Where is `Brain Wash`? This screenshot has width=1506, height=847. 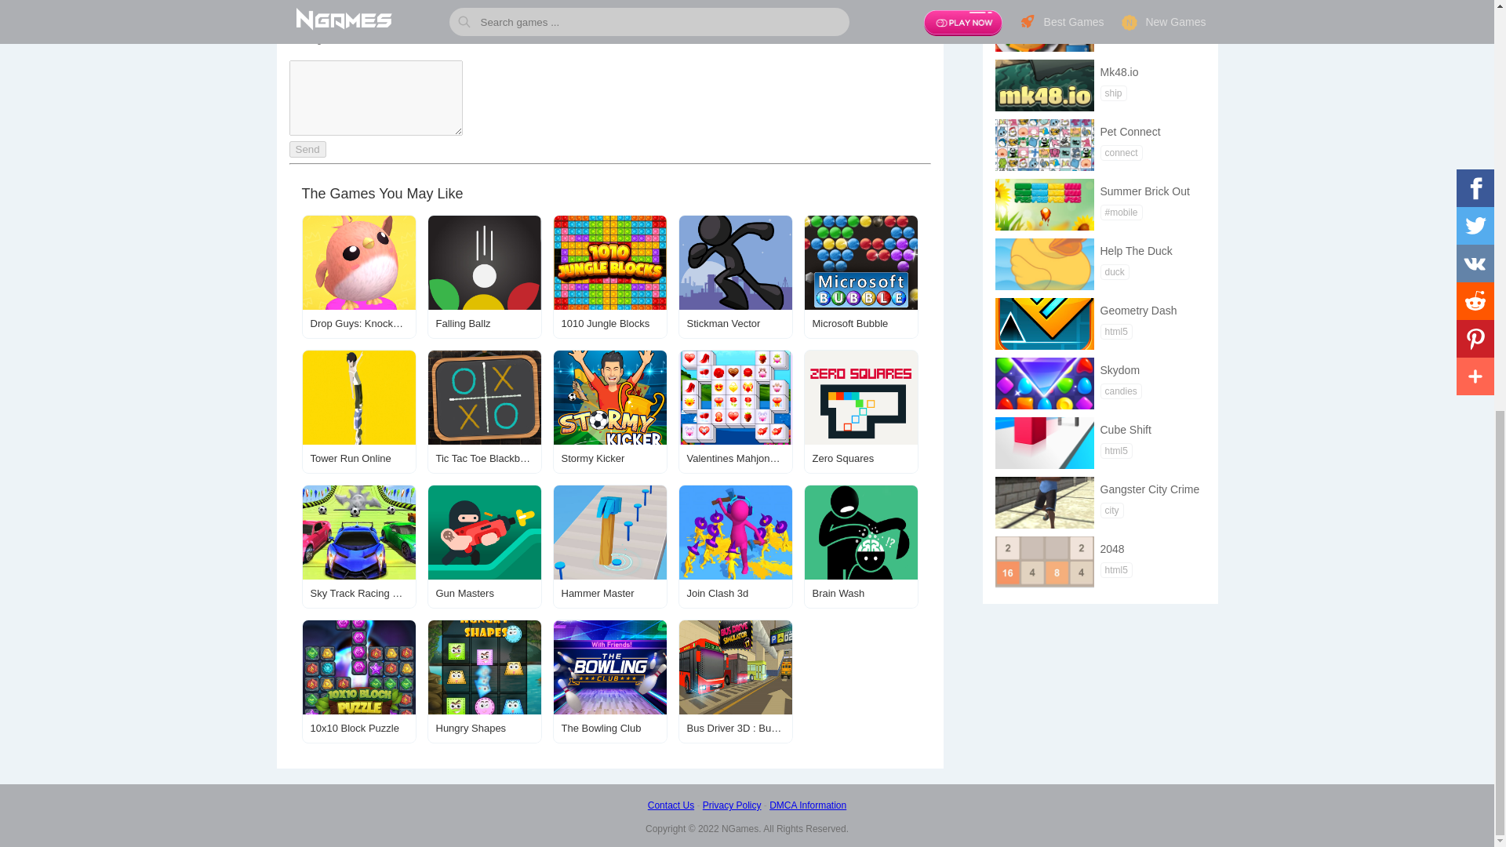 Brain Wash is located at coordinates (860, 546).